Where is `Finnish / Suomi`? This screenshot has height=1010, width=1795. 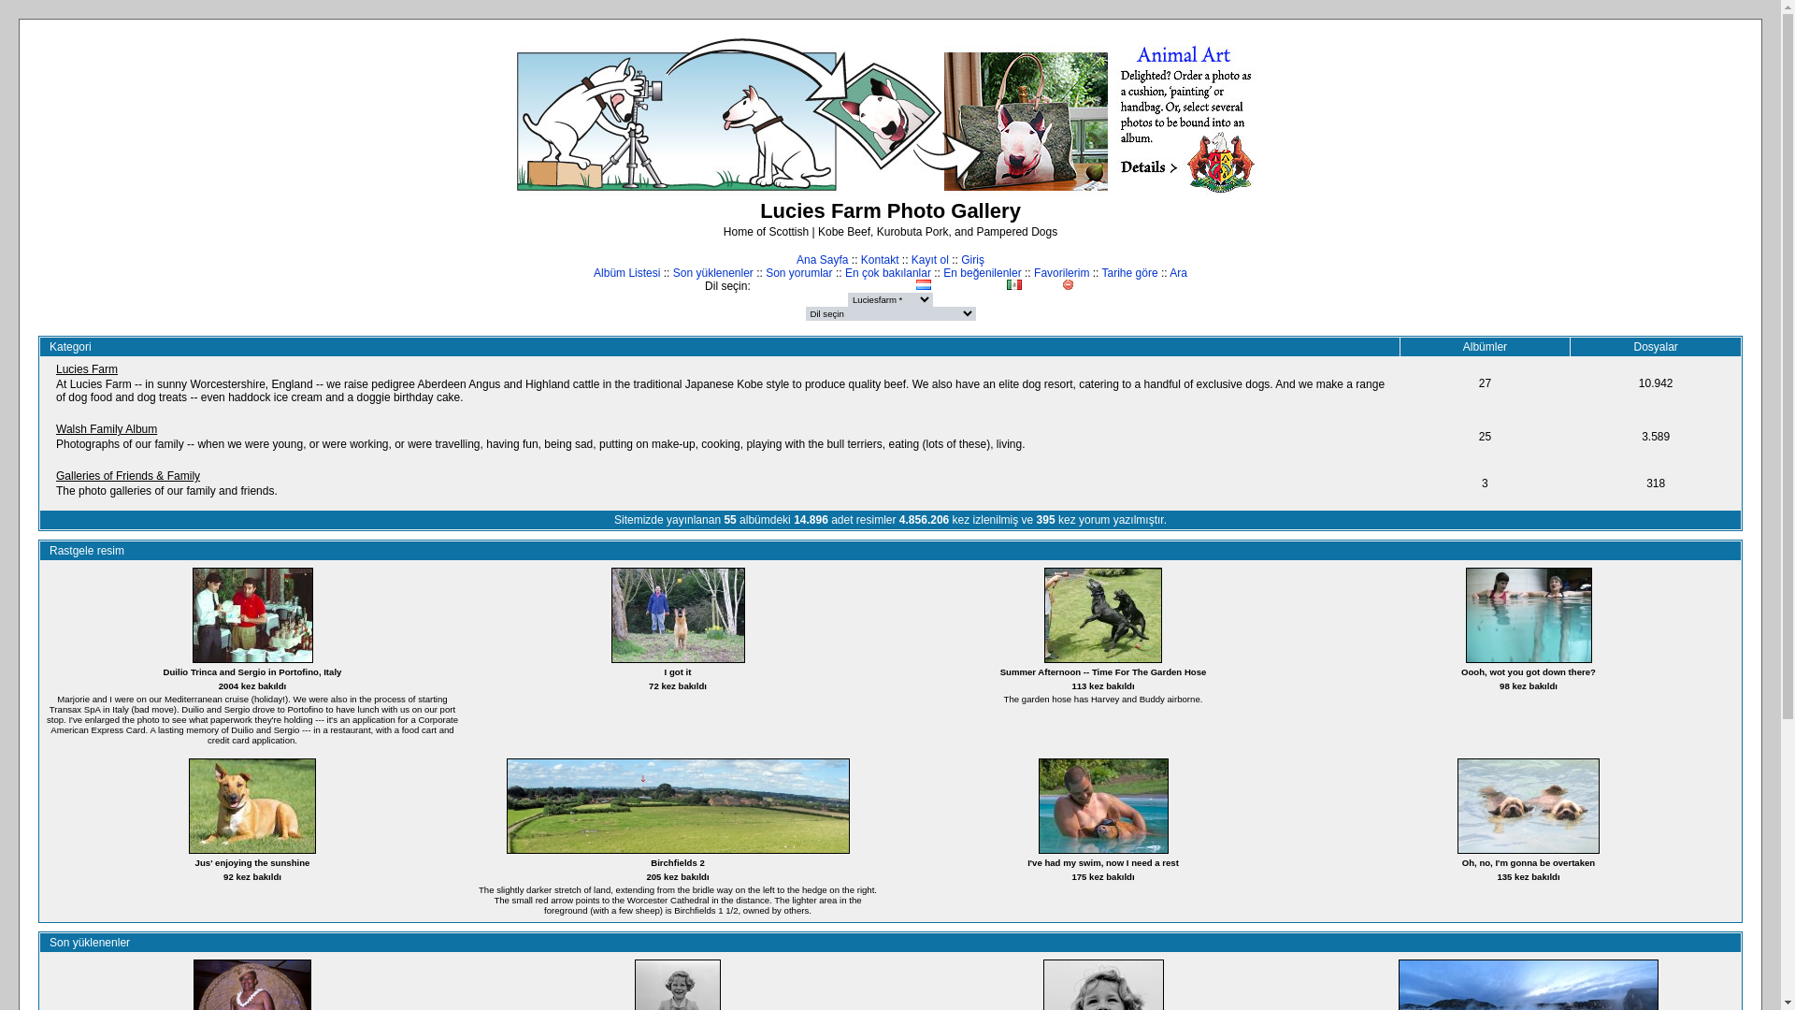
Finnish / Suomi is located at coordinates (852, 284).